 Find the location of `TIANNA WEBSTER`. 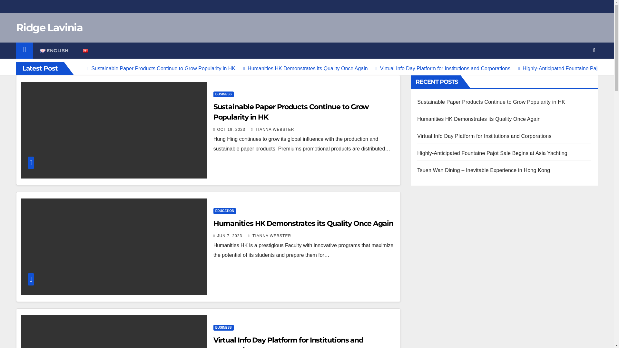

TIANNA WEBSTER is located at coordinates (270, 236).